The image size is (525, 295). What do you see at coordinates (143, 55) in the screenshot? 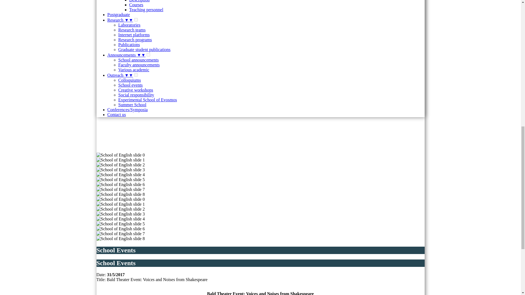
I see `Toggle Drop-down` at bounding box center [143, 55].